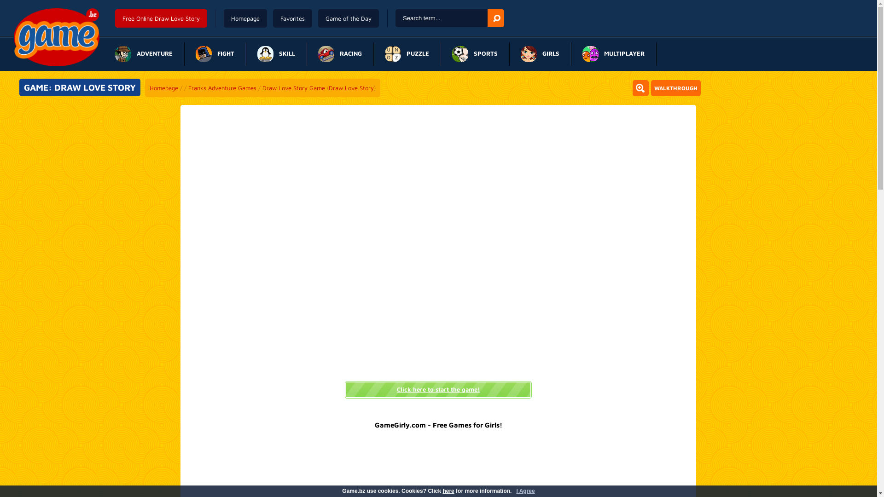 This screenshot has height=497, width=884. Describe the element at coordinates (293, 18) in the screenshot. I see `Favorites` at that location.